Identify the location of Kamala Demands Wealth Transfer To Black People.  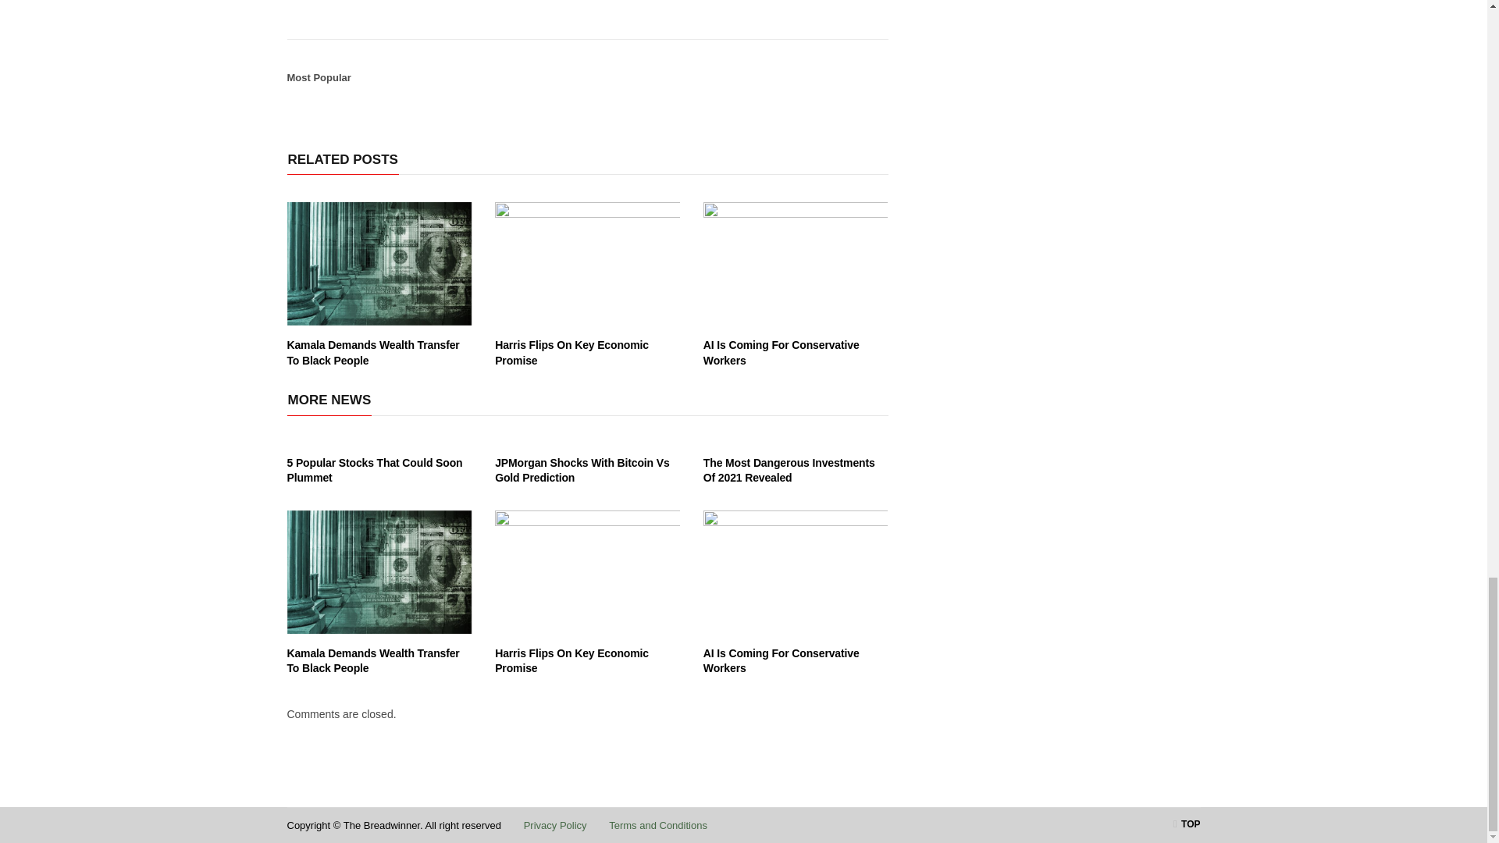
(379, 264).